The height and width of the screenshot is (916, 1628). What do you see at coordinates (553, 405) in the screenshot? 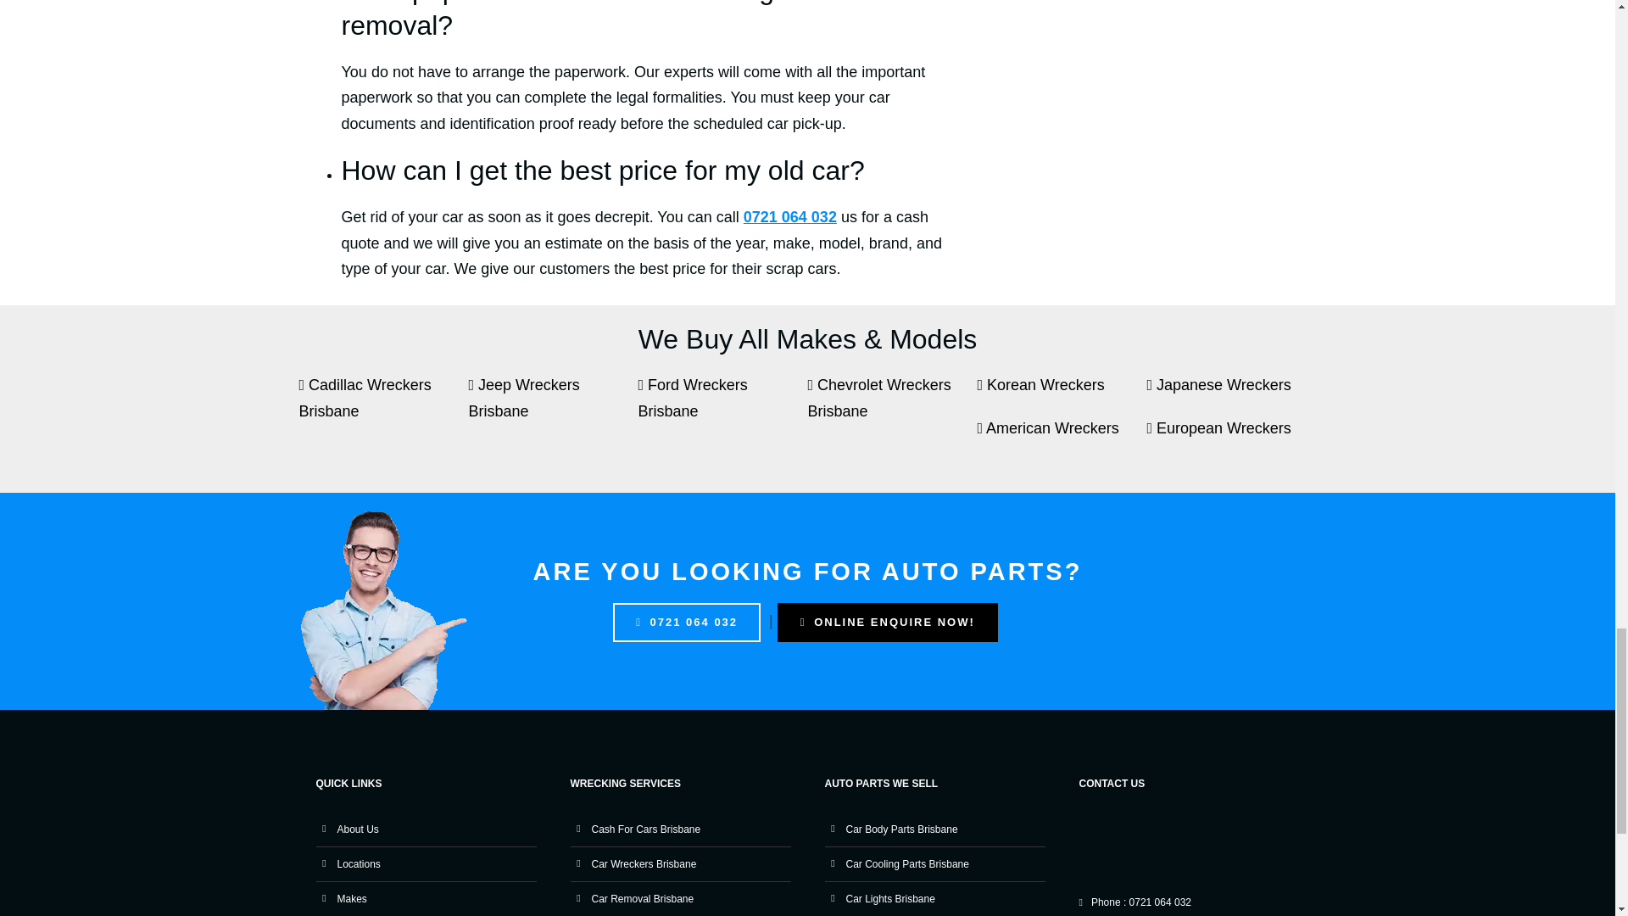
I see `Jeep Wreckers Brisbane` at bounding box center [553, 405].